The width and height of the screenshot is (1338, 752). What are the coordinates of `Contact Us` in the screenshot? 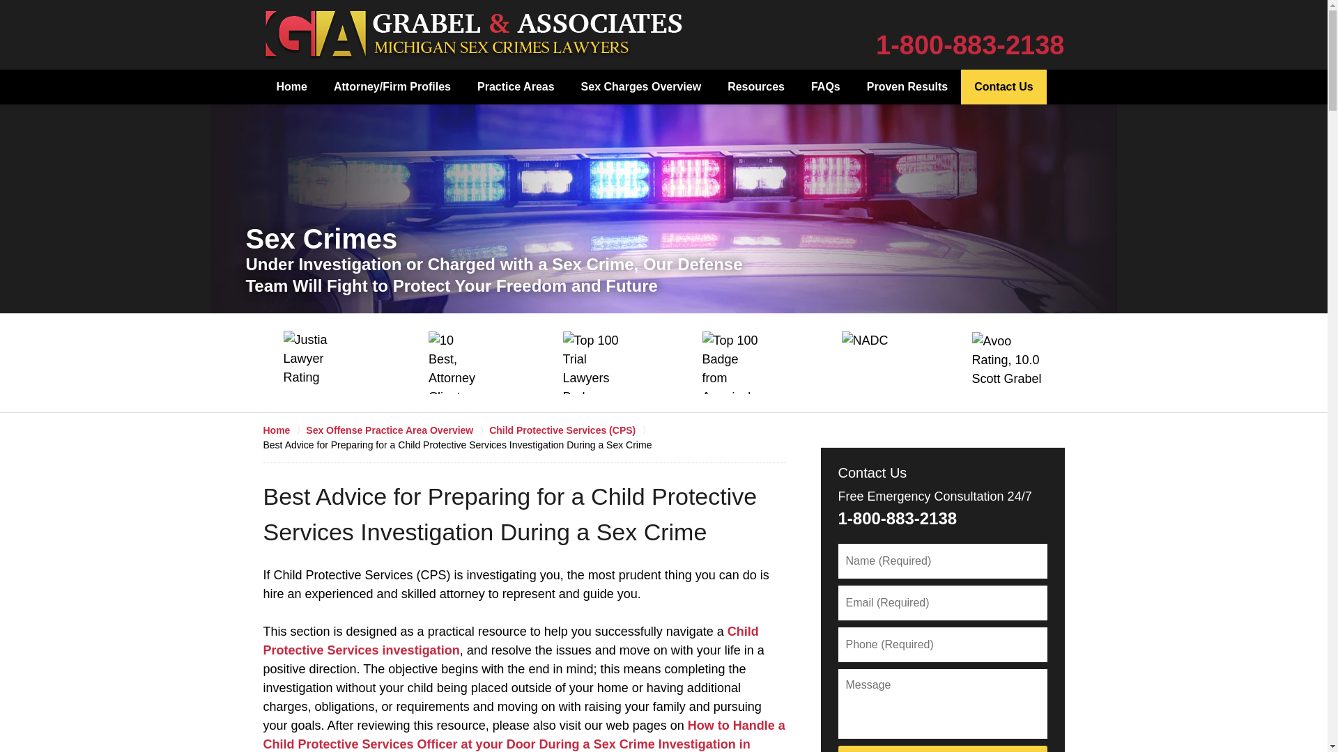 It's located at (1003, 87).